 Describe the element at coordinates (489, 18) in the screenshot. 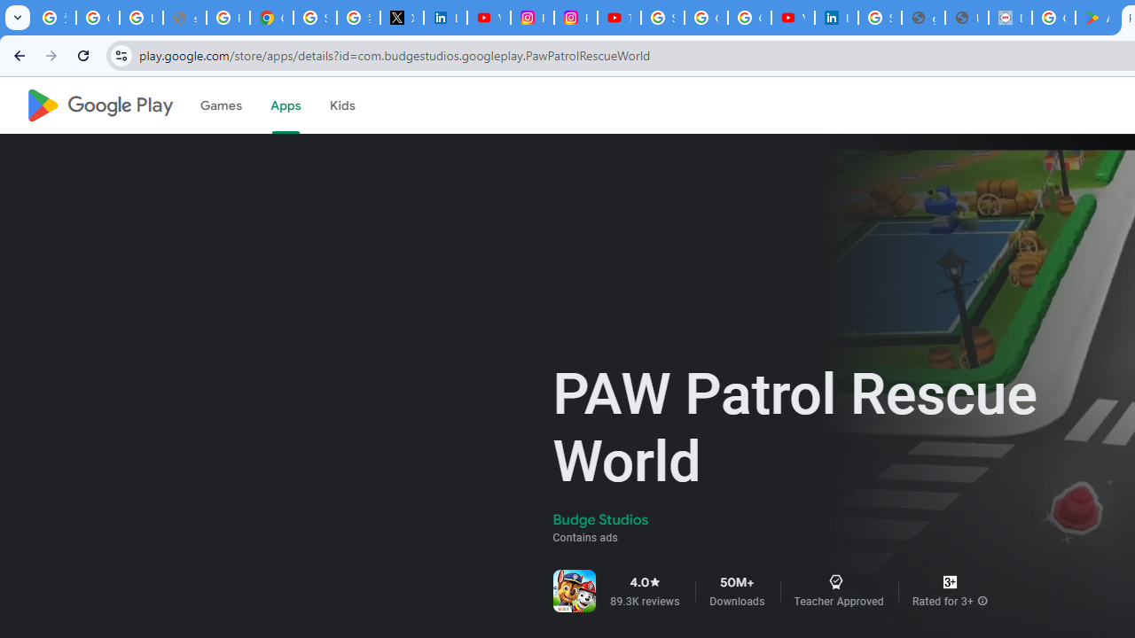

I see `YouTube Content Monetization Policies - How YouTube Works` at that location.